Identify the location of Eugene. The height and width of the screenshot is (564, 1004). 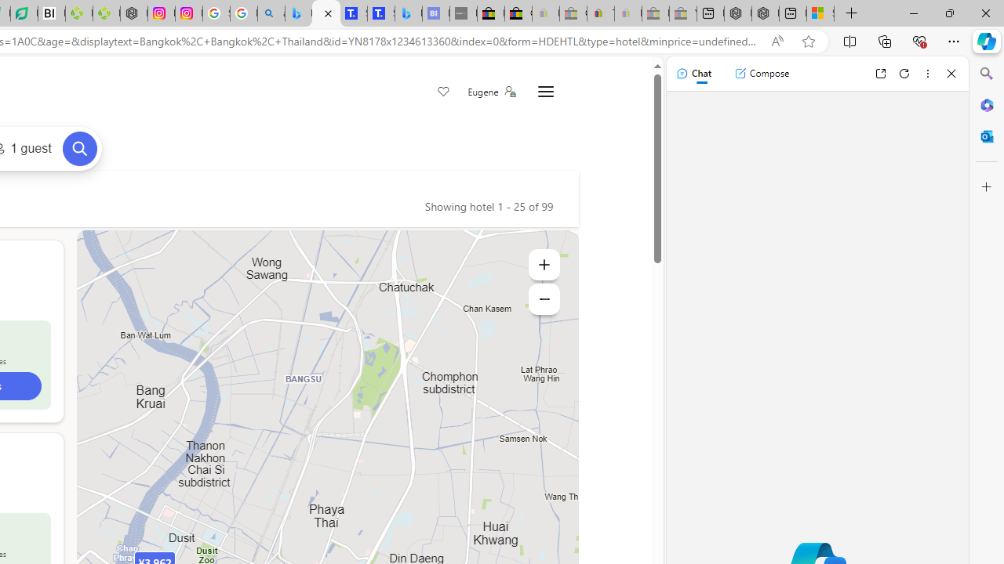
(491, 92).